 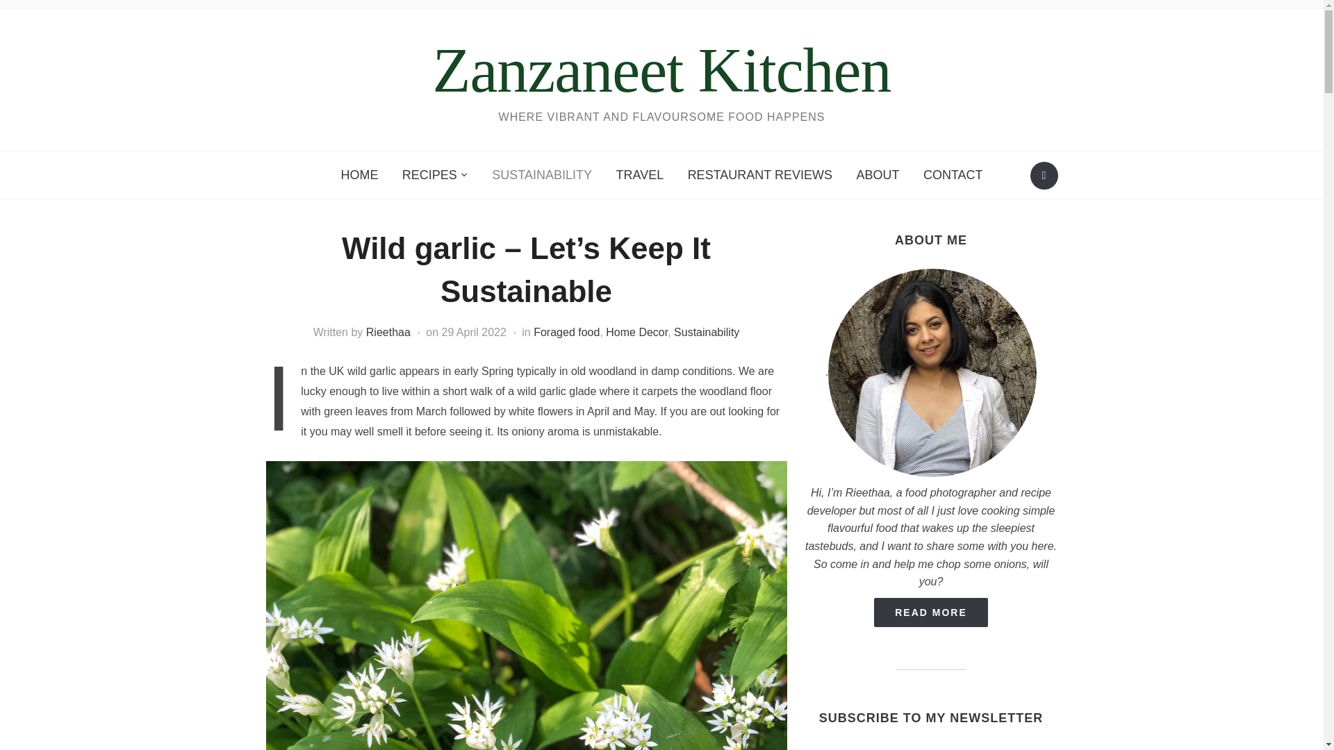 I want to click on SUSTAINABILITY, so click(x=542, y=175).